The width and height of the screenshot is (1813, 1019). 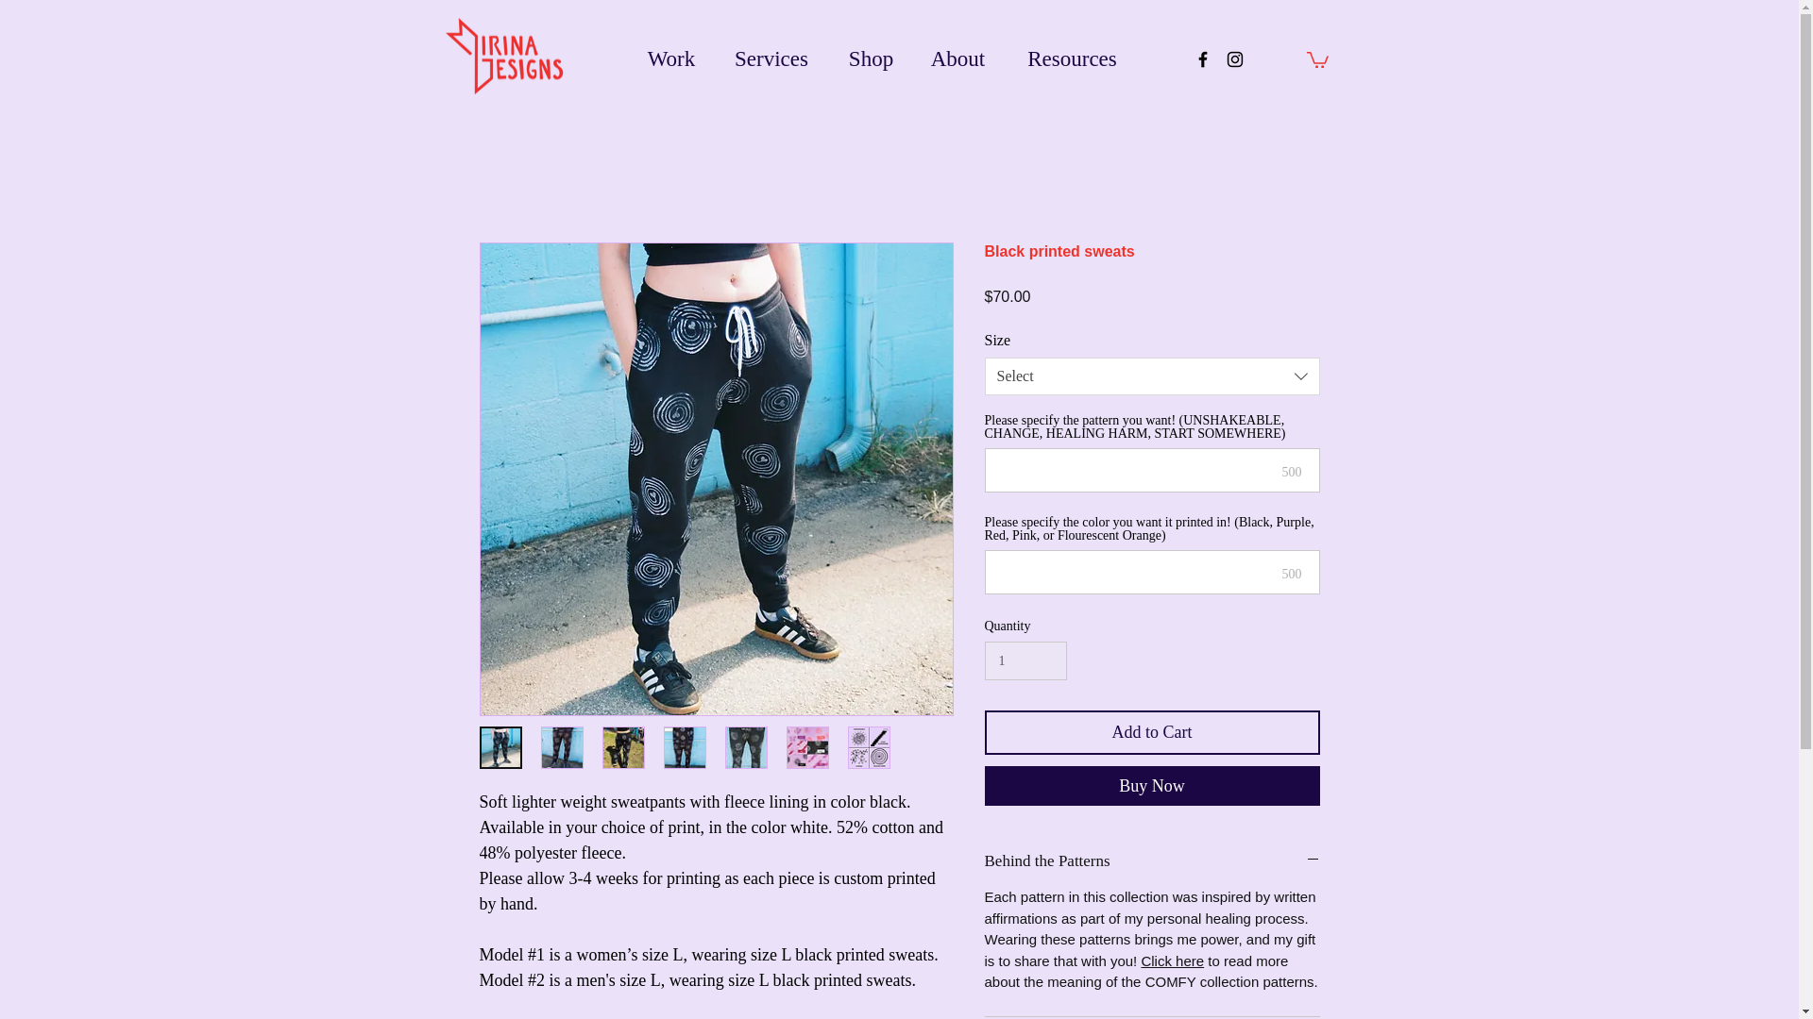 I want to click on Click here, so click(x=1171, y=961).